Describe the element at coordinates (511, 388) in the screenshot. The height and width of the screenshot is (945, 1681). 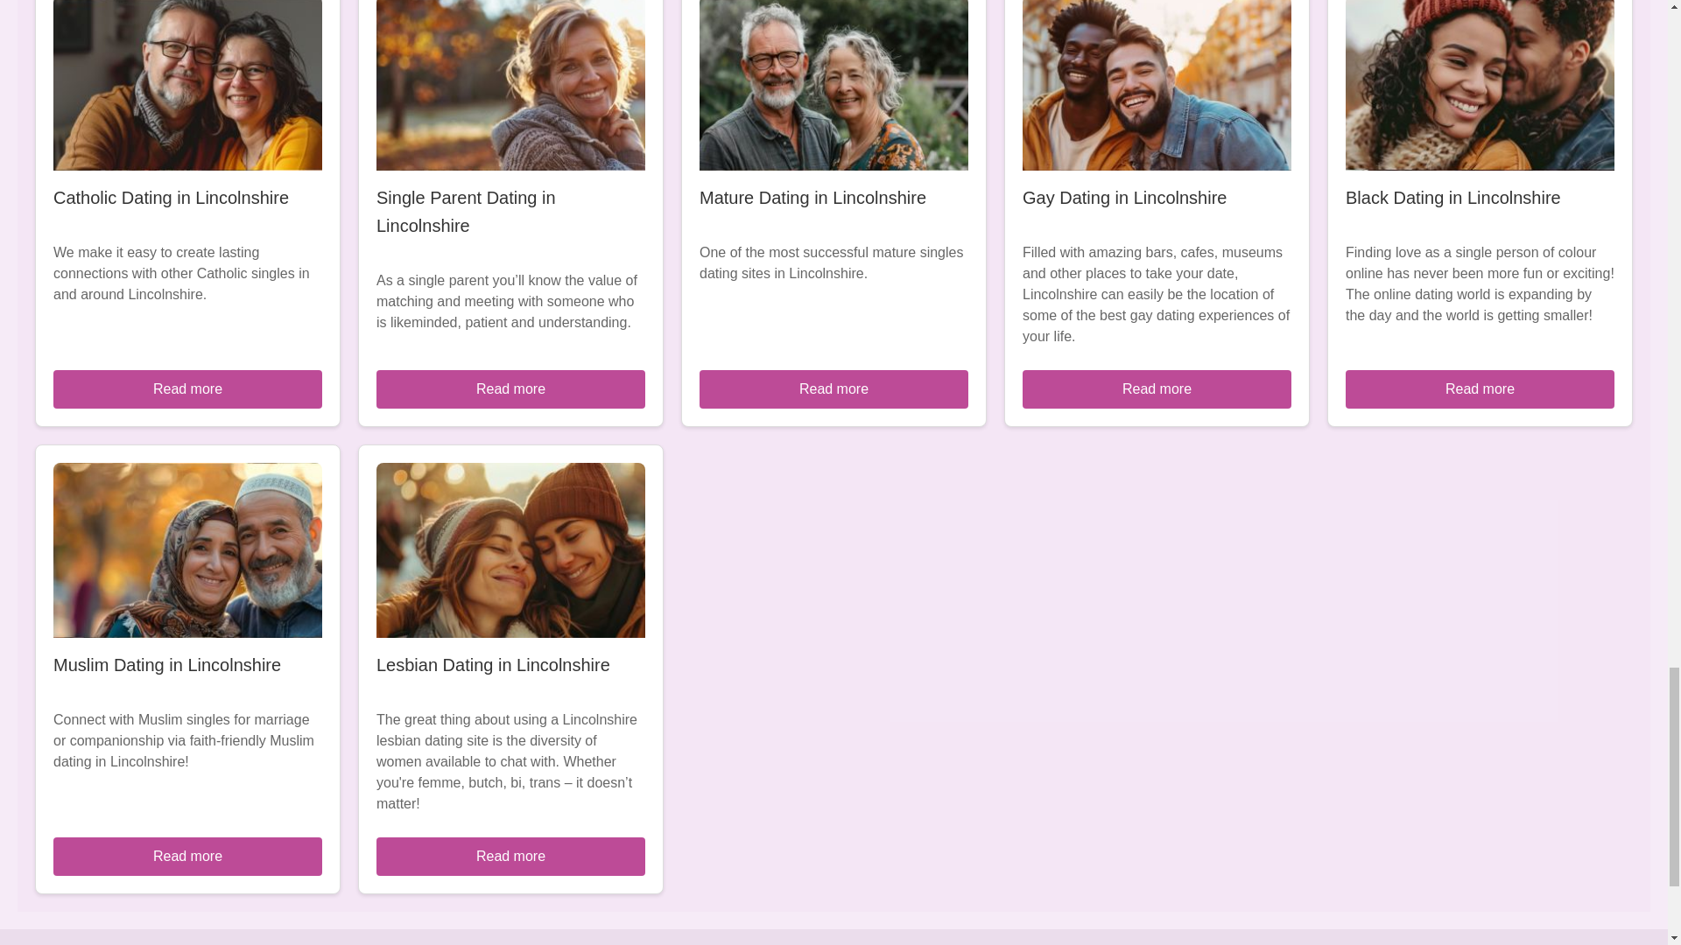
I see `Read more` at that location.